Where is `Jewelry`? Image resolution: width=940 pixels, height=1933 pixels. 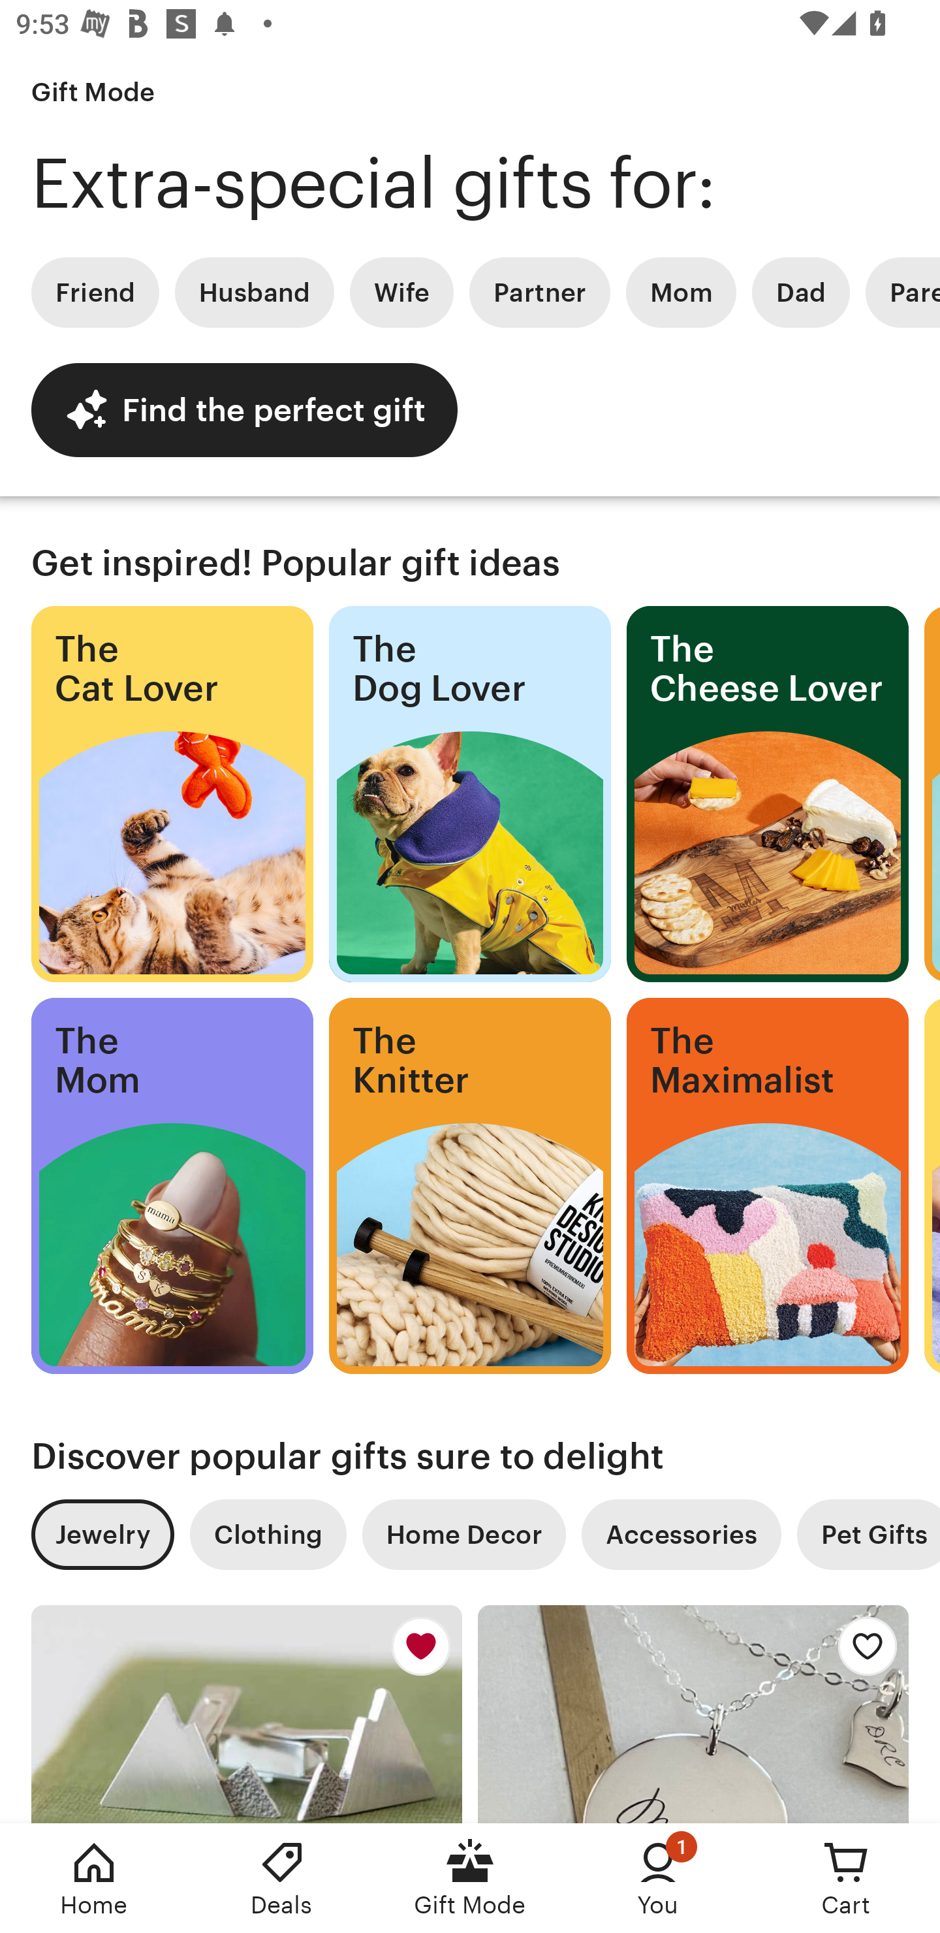 Jewelry is located at coordinates (102, 1535).